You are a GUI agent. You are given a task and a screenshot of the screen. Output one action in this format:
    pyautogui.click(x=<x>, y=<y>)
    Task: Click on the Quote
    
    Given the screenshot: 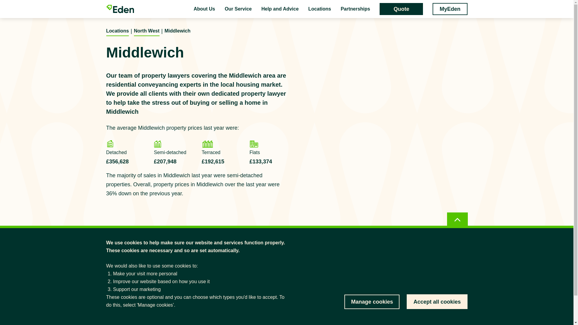 What is the action you would take?
    pyautogui.click(x=401, y=9)
    